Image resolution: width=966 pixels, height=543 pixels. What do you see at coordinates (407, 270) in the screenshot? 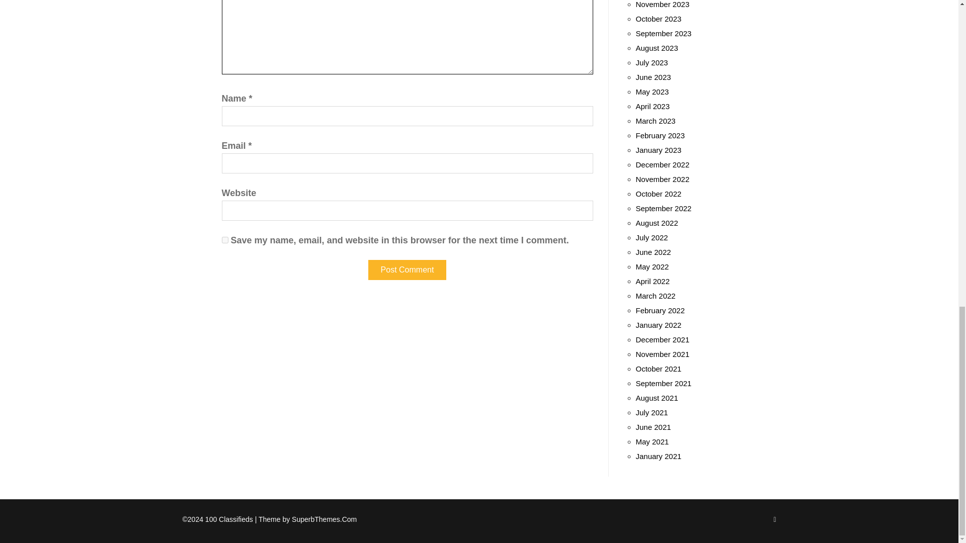
I see `Post Comment` at bounding box center [407, 270].